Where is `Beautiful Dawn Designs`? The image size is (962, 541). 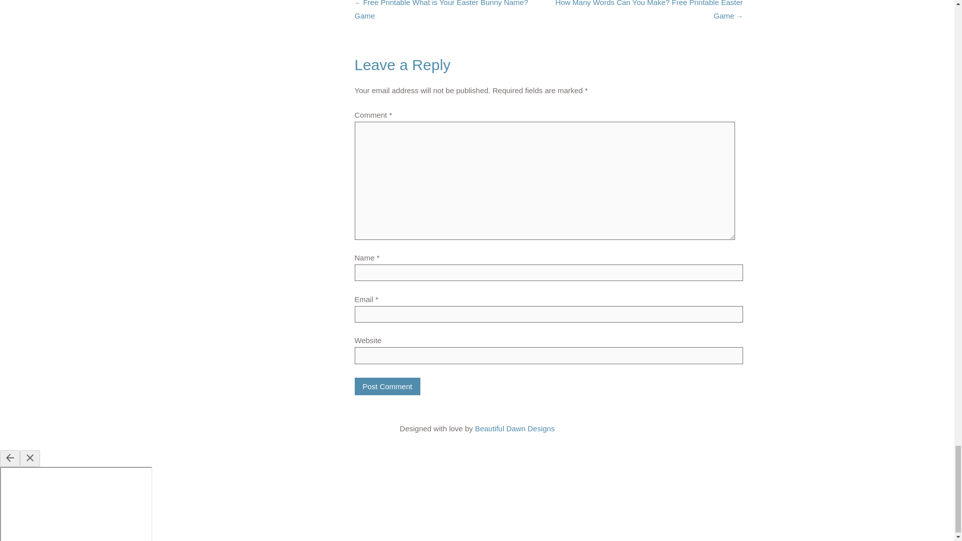 Beautiful Dawn Designs is located at coordinates (515, 428).